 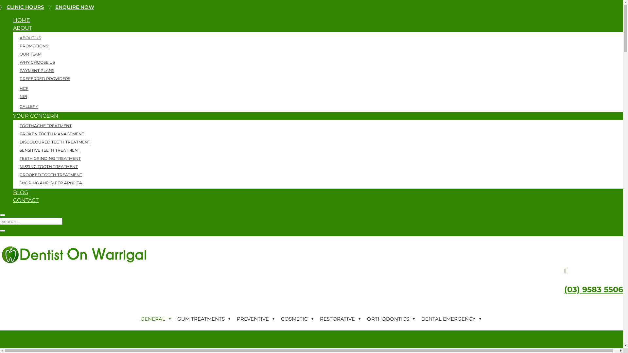 What do you see at coordinates (21, 192) in the screenshot?
I see `BLOG` at bounding box center [21, 192].